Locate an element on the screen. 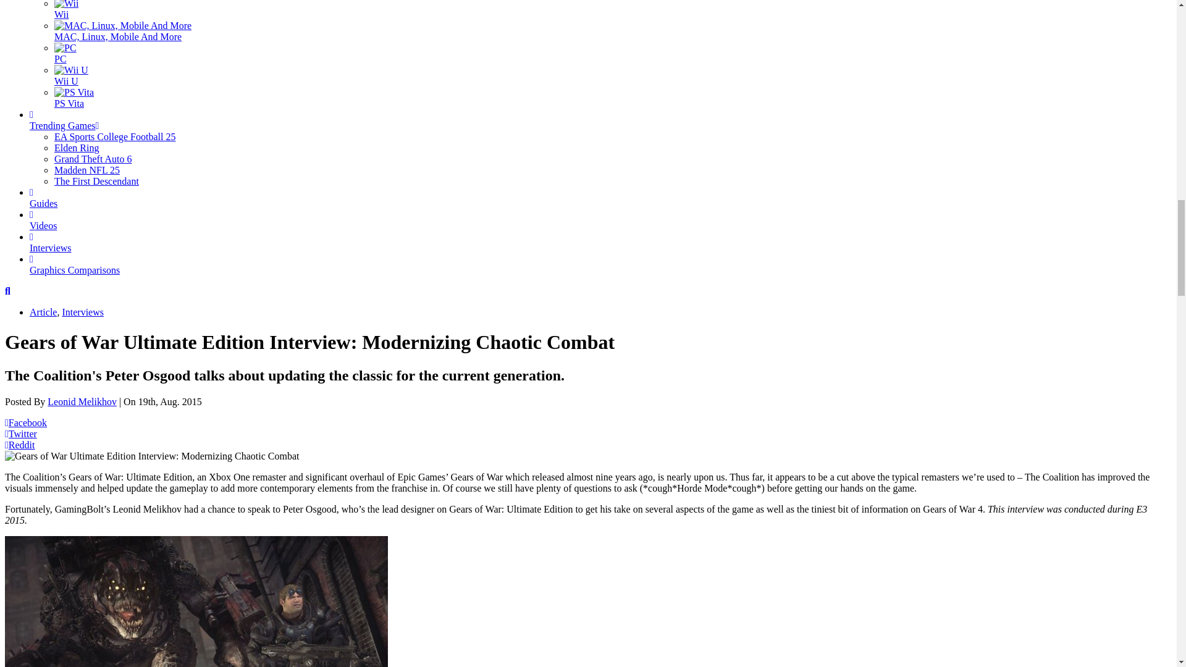 This screenshot has width=1186, height=667. PC is located at coordinates (65, 48).